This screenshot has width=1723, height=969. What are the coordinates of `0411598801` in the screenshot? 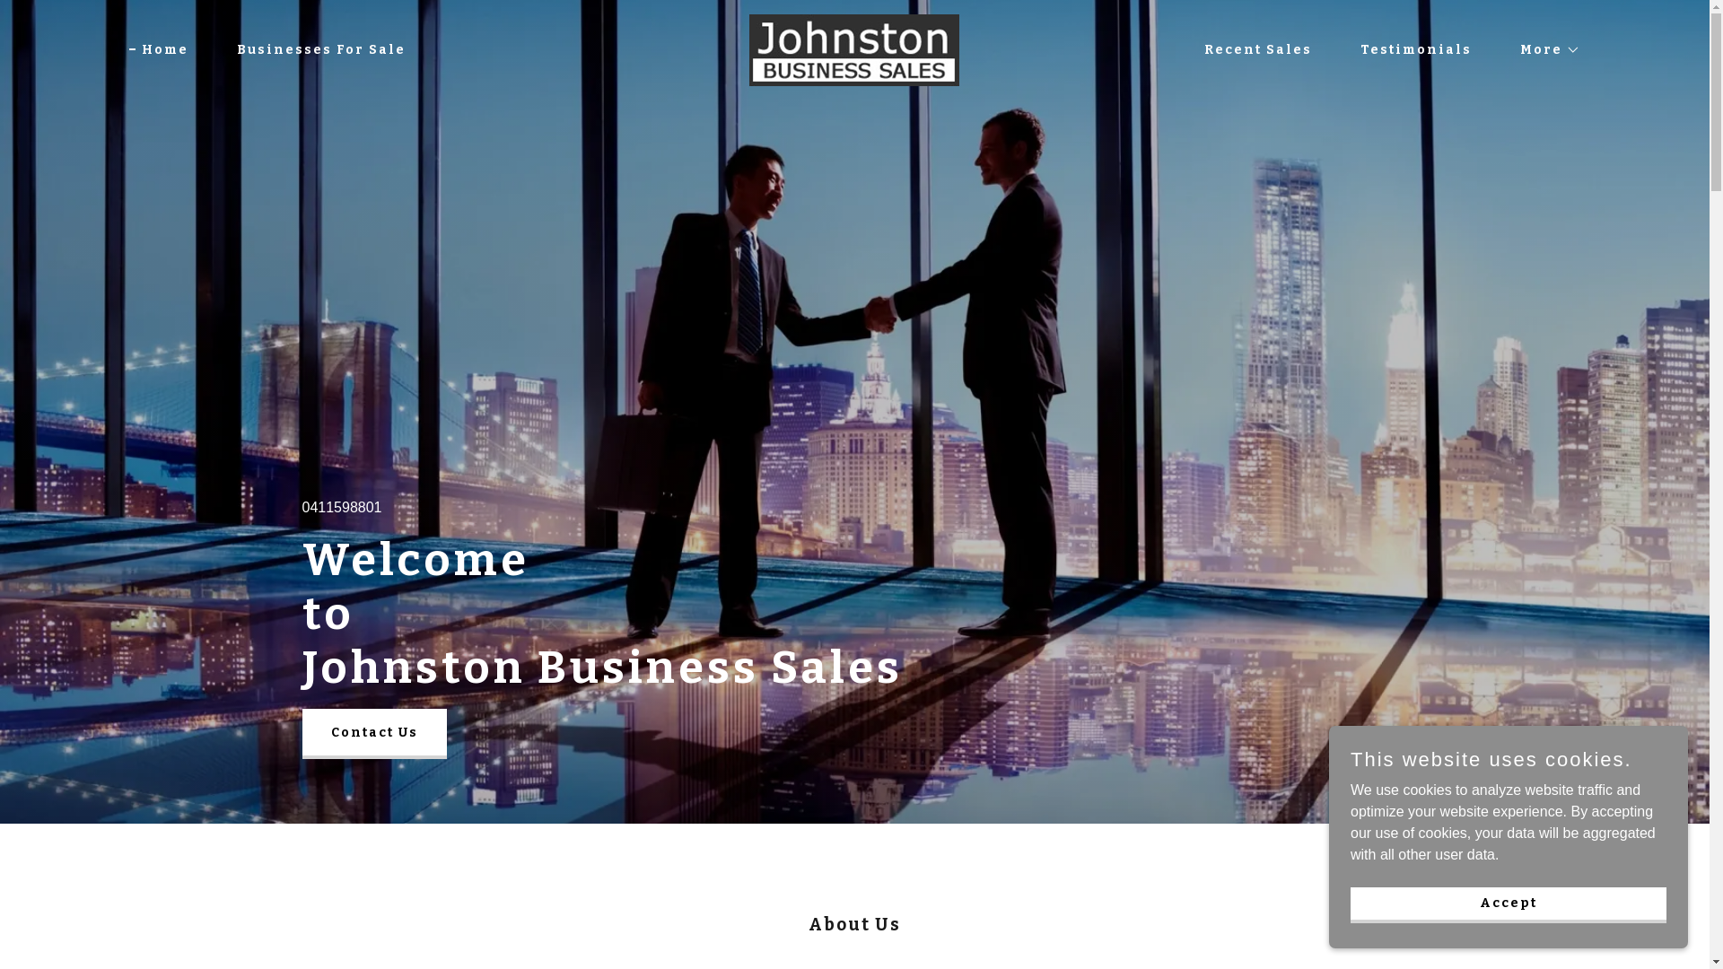 It's located at (341, 508).